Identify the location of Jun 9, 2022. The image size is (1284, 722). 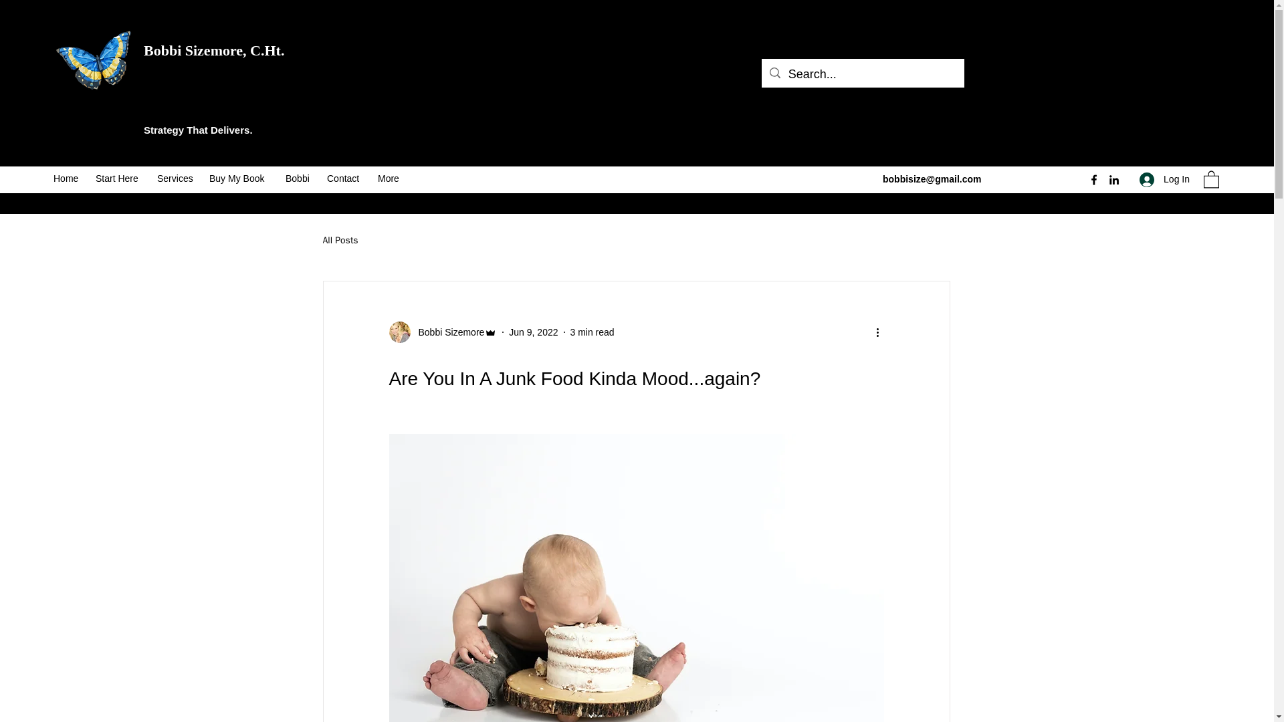
(532, 332).